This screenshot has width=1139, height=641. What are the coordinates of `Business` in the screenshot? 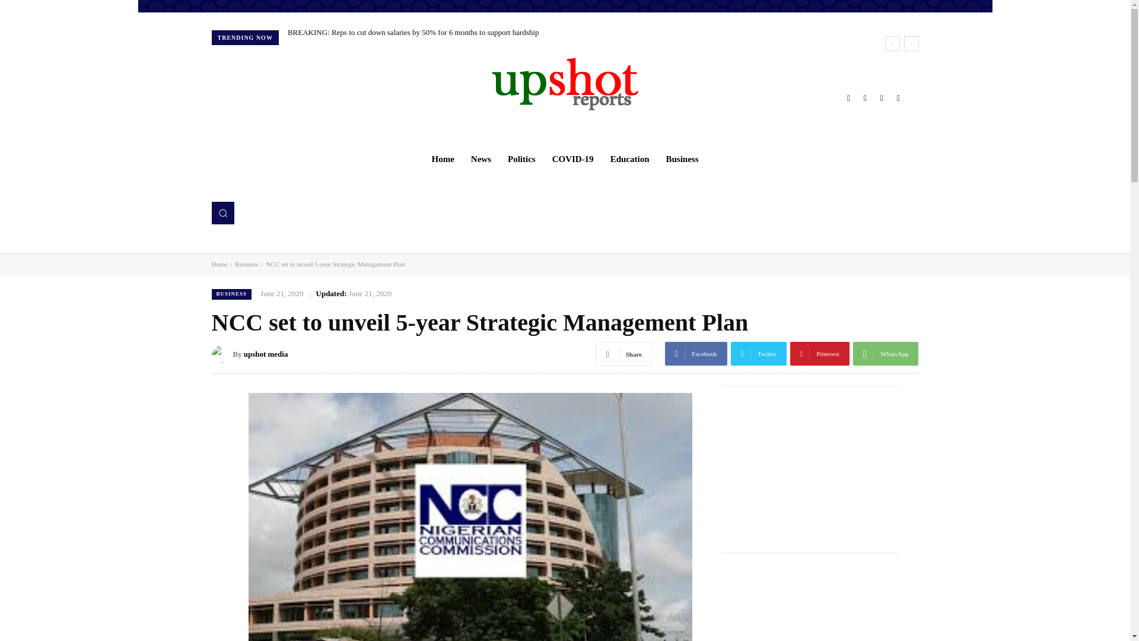 It's located at (681, 159).